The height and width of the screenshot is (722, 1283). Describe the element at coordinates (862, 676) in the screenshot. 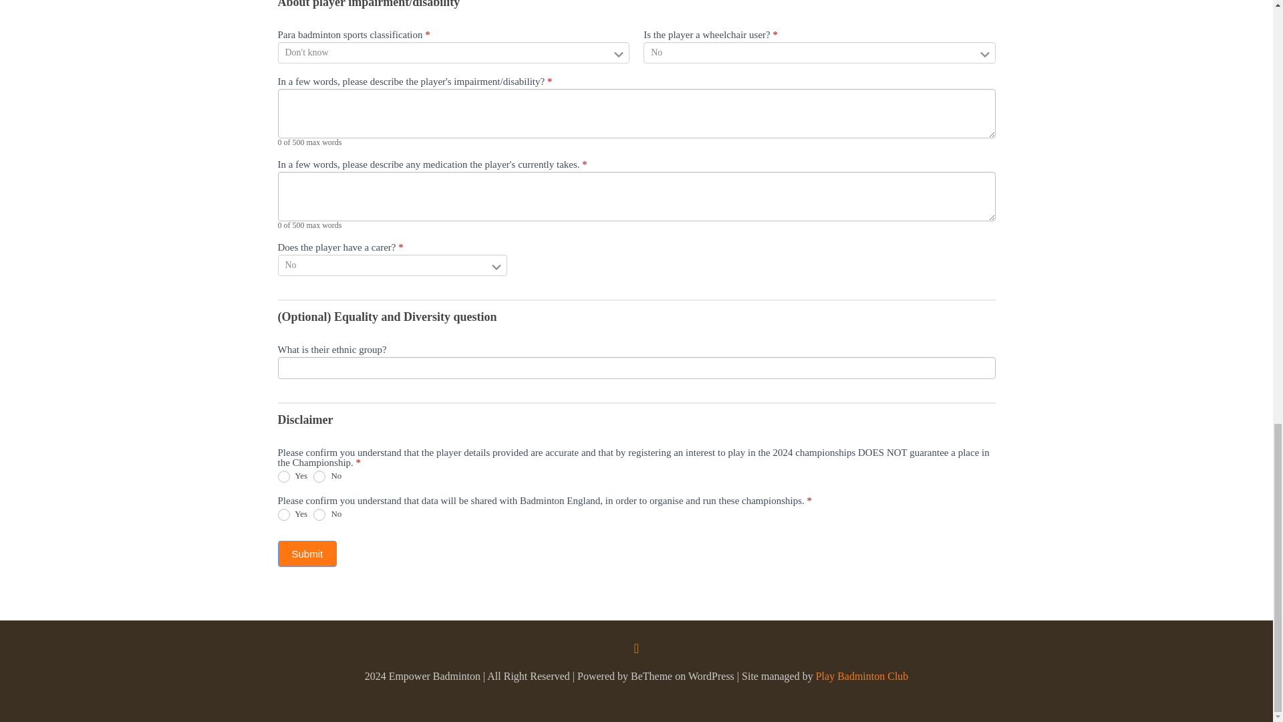

I see `Play Badminton Club` at that location.